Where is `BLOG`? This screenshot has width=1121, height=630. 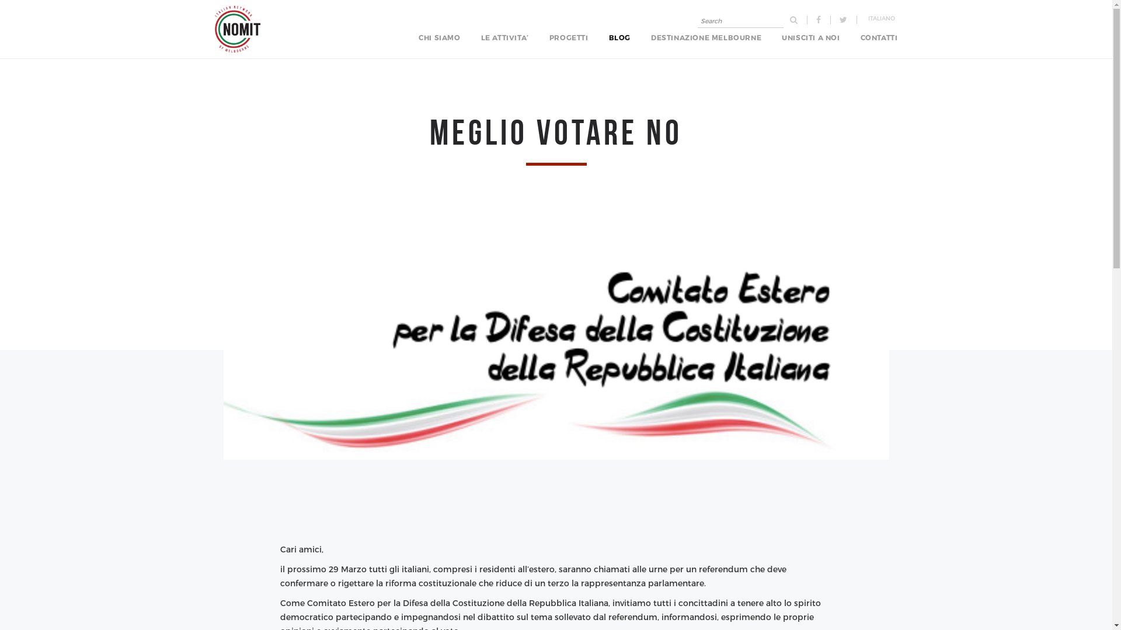
BLOG is located at coordinates (620, 37).